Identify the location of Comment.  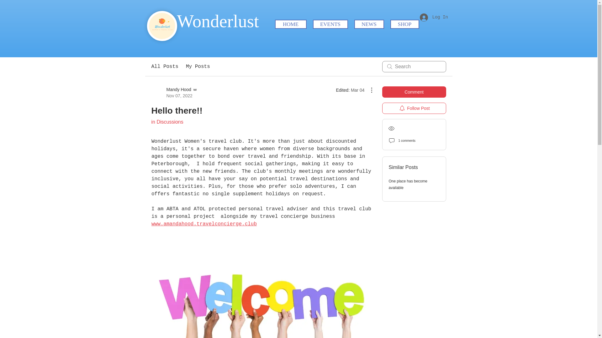
(414, 92).